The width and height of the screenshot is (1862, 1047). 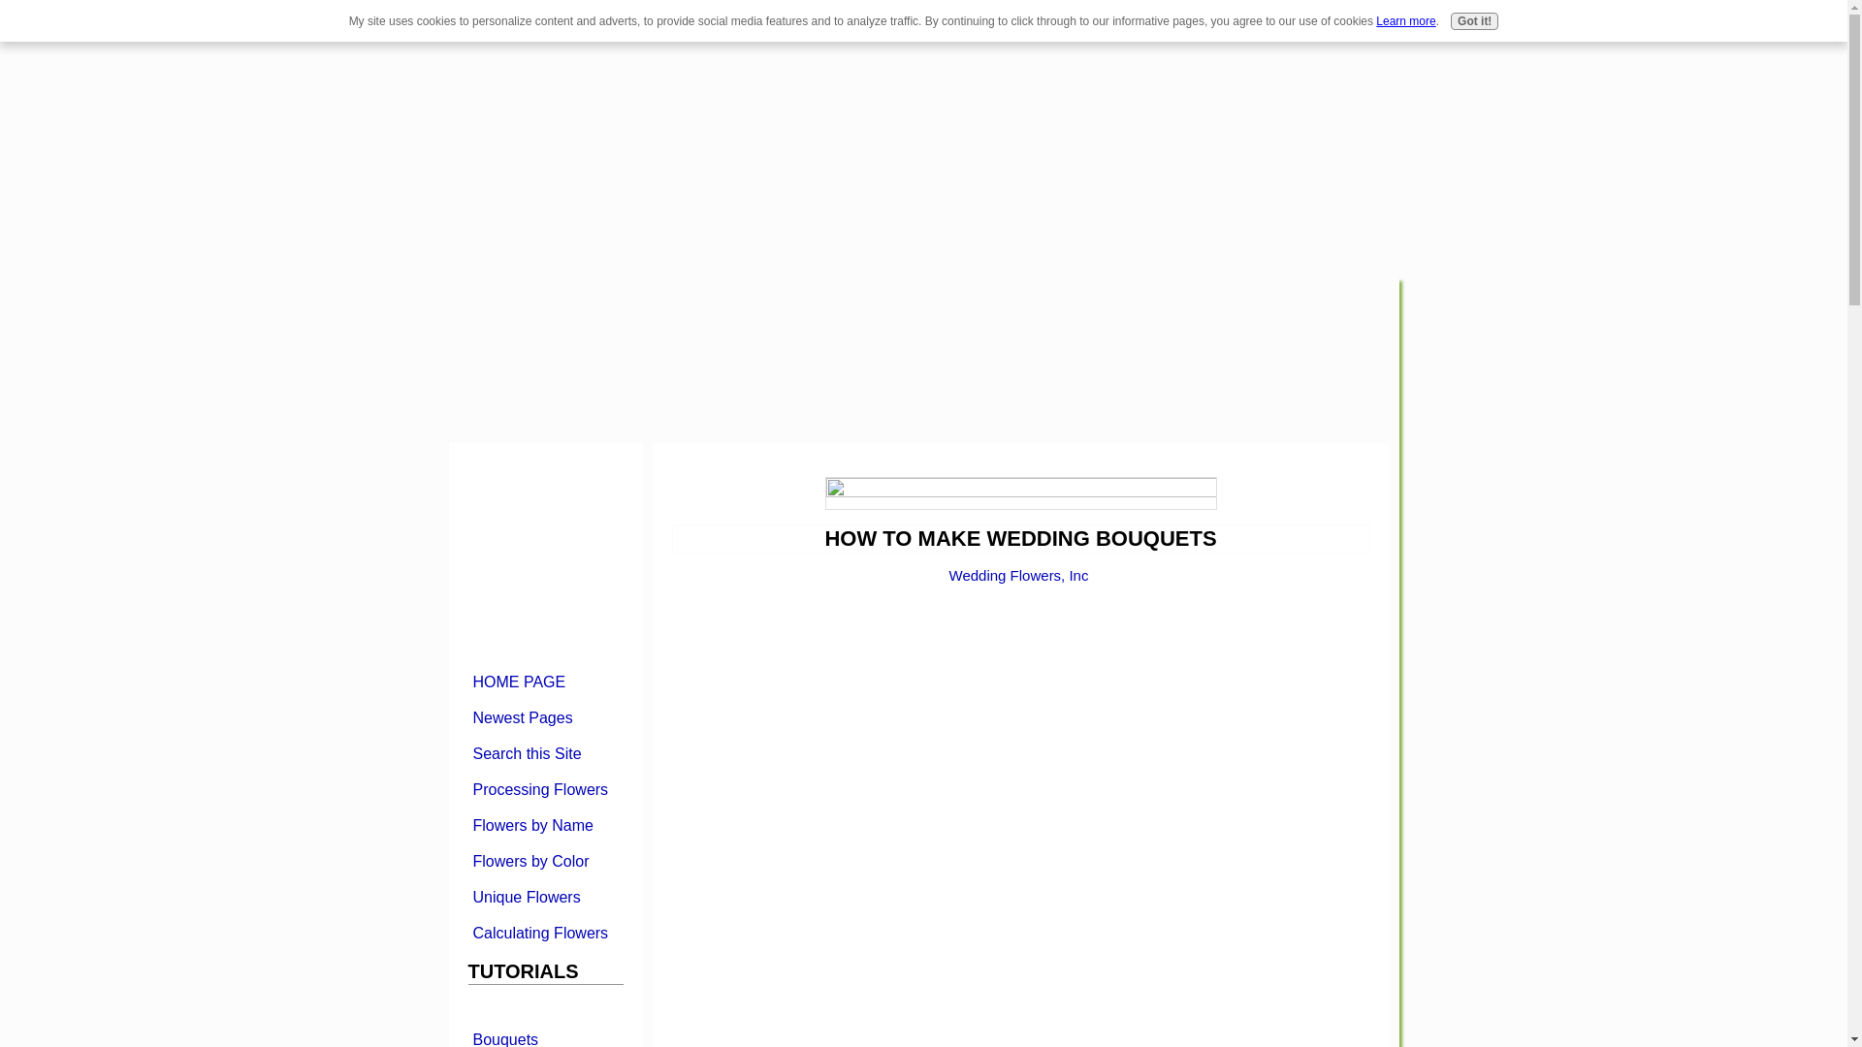 What do you see at coordinates (544, 717) in the screenshot?
I see `Newest Pages` at bounding box center [544, 717].